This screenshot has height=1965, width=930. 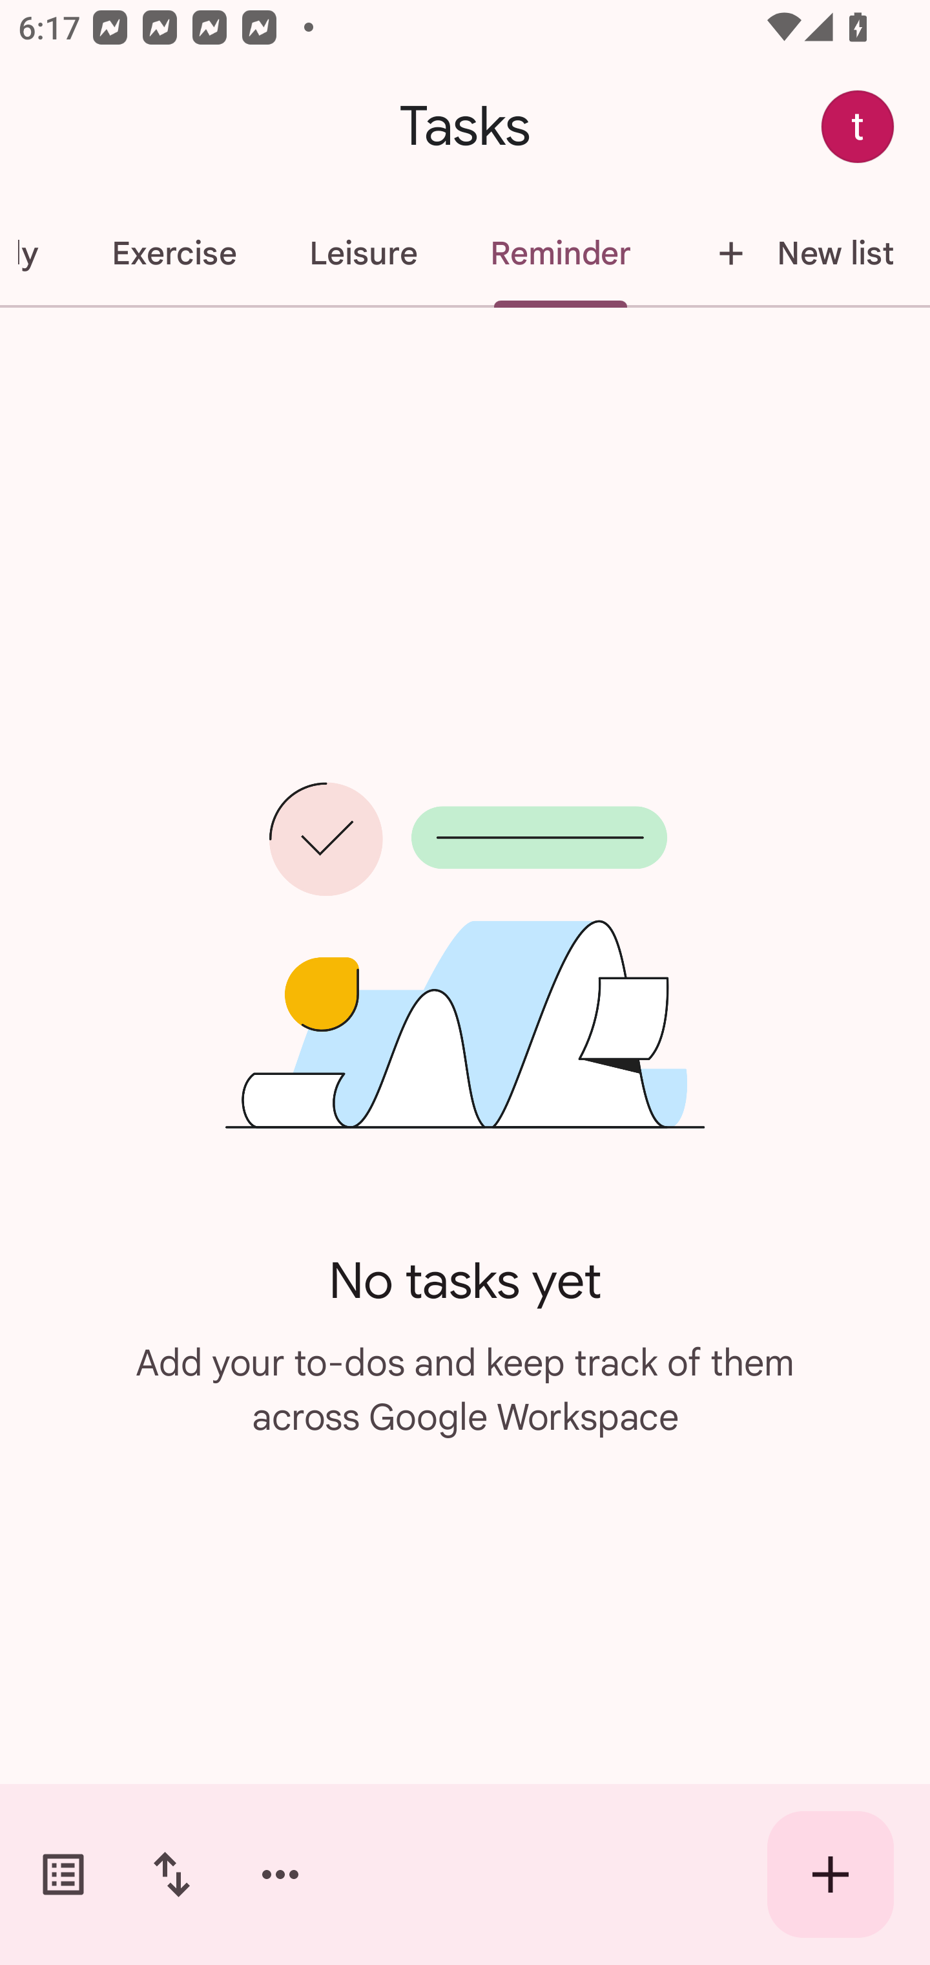 I want to click on New list, so click(x=798, y=253).